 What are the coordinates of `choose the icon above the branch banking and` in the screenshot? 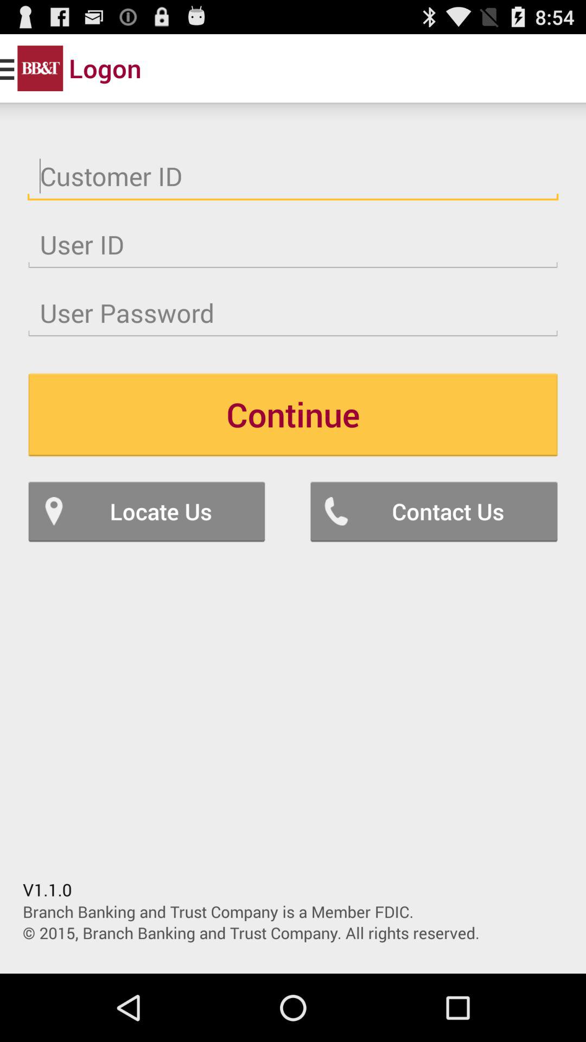 It's located at (434, 511).